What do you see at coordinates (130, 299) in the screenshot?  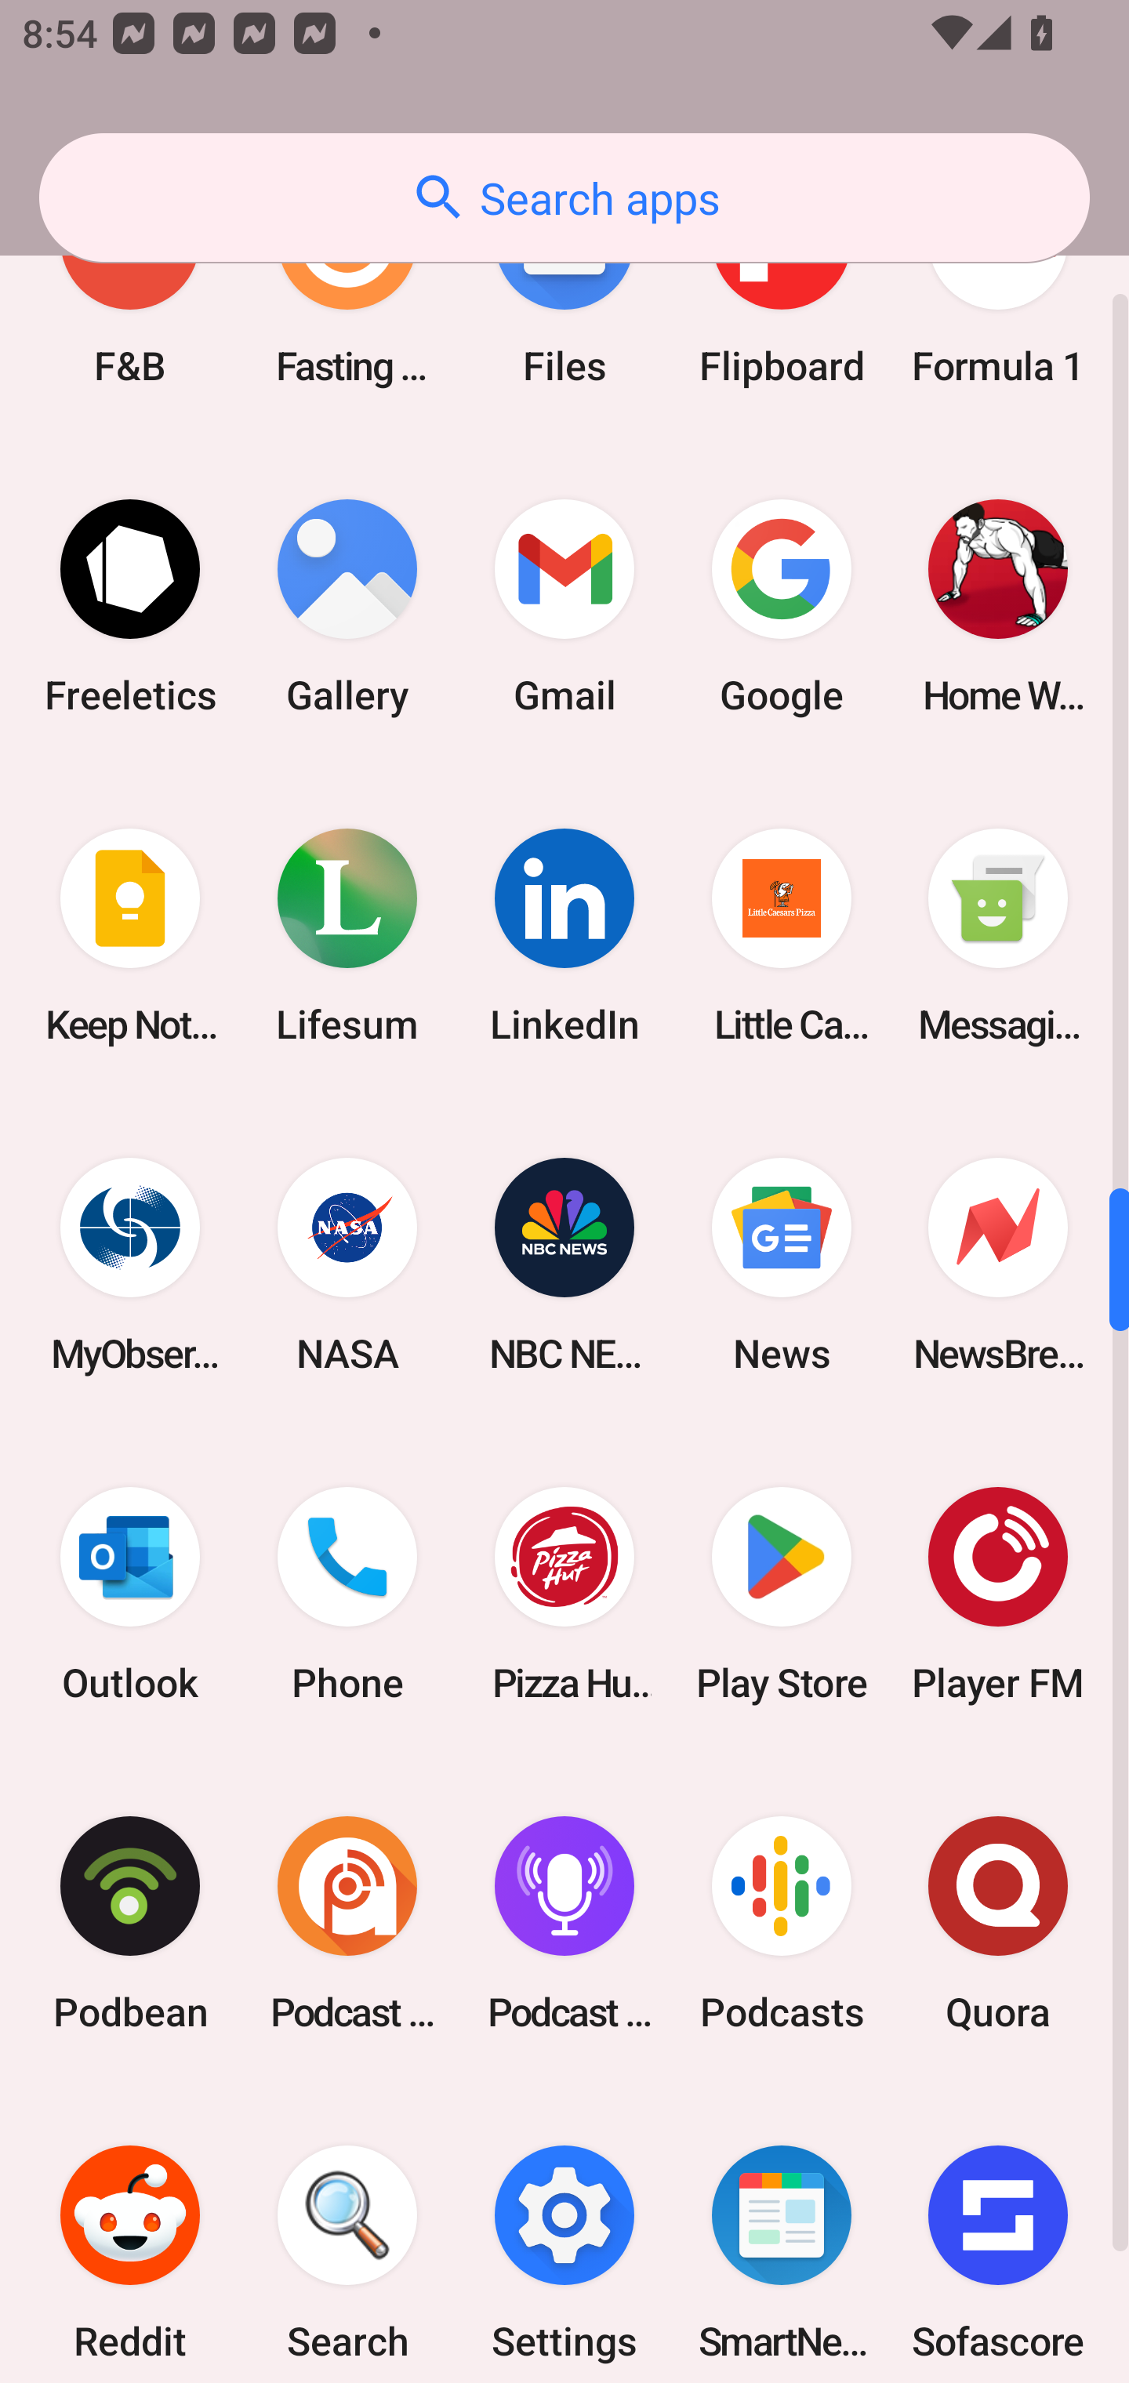 I see `F&B` at bounding box center [130, 299].